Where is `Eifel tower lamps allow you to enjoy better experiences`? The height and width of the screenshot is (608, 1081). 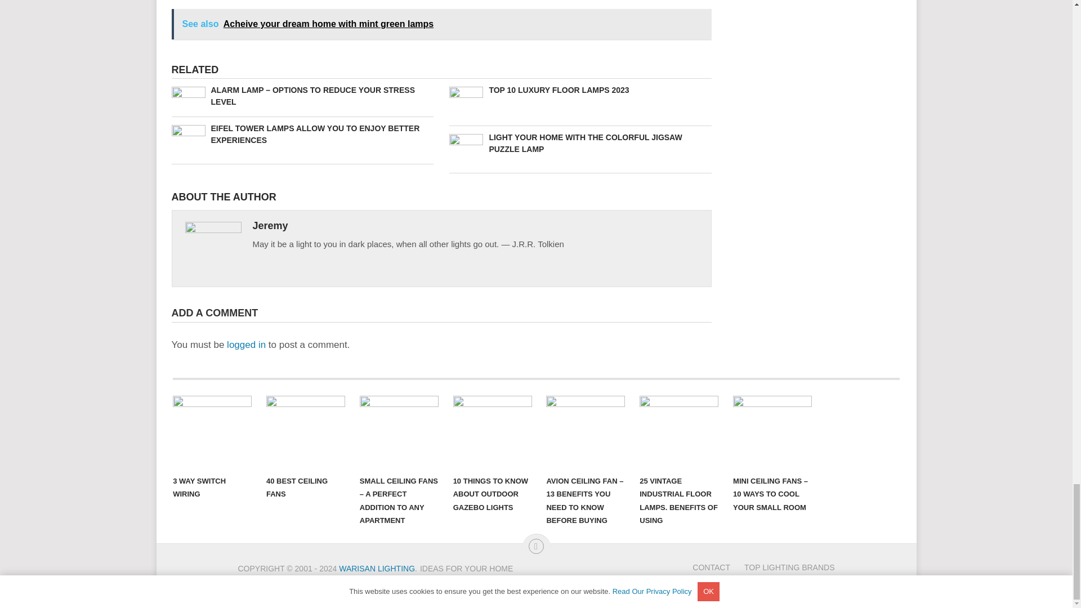 Eifel tower lamps allow you to enjoy better experiences is located at coordinates (302, 135).